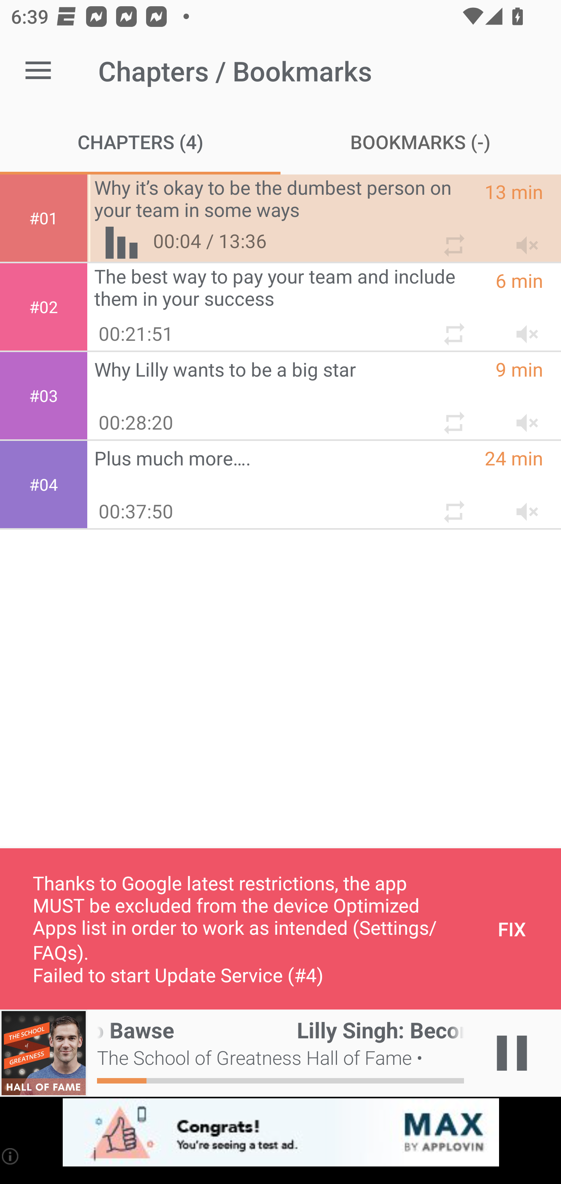 The height and width of the screenshot is (1184, 561). What do you see at coordinates (512, 1053) in the screenshot?
I see `Play / Pause` at bounding box center [512, 1053].